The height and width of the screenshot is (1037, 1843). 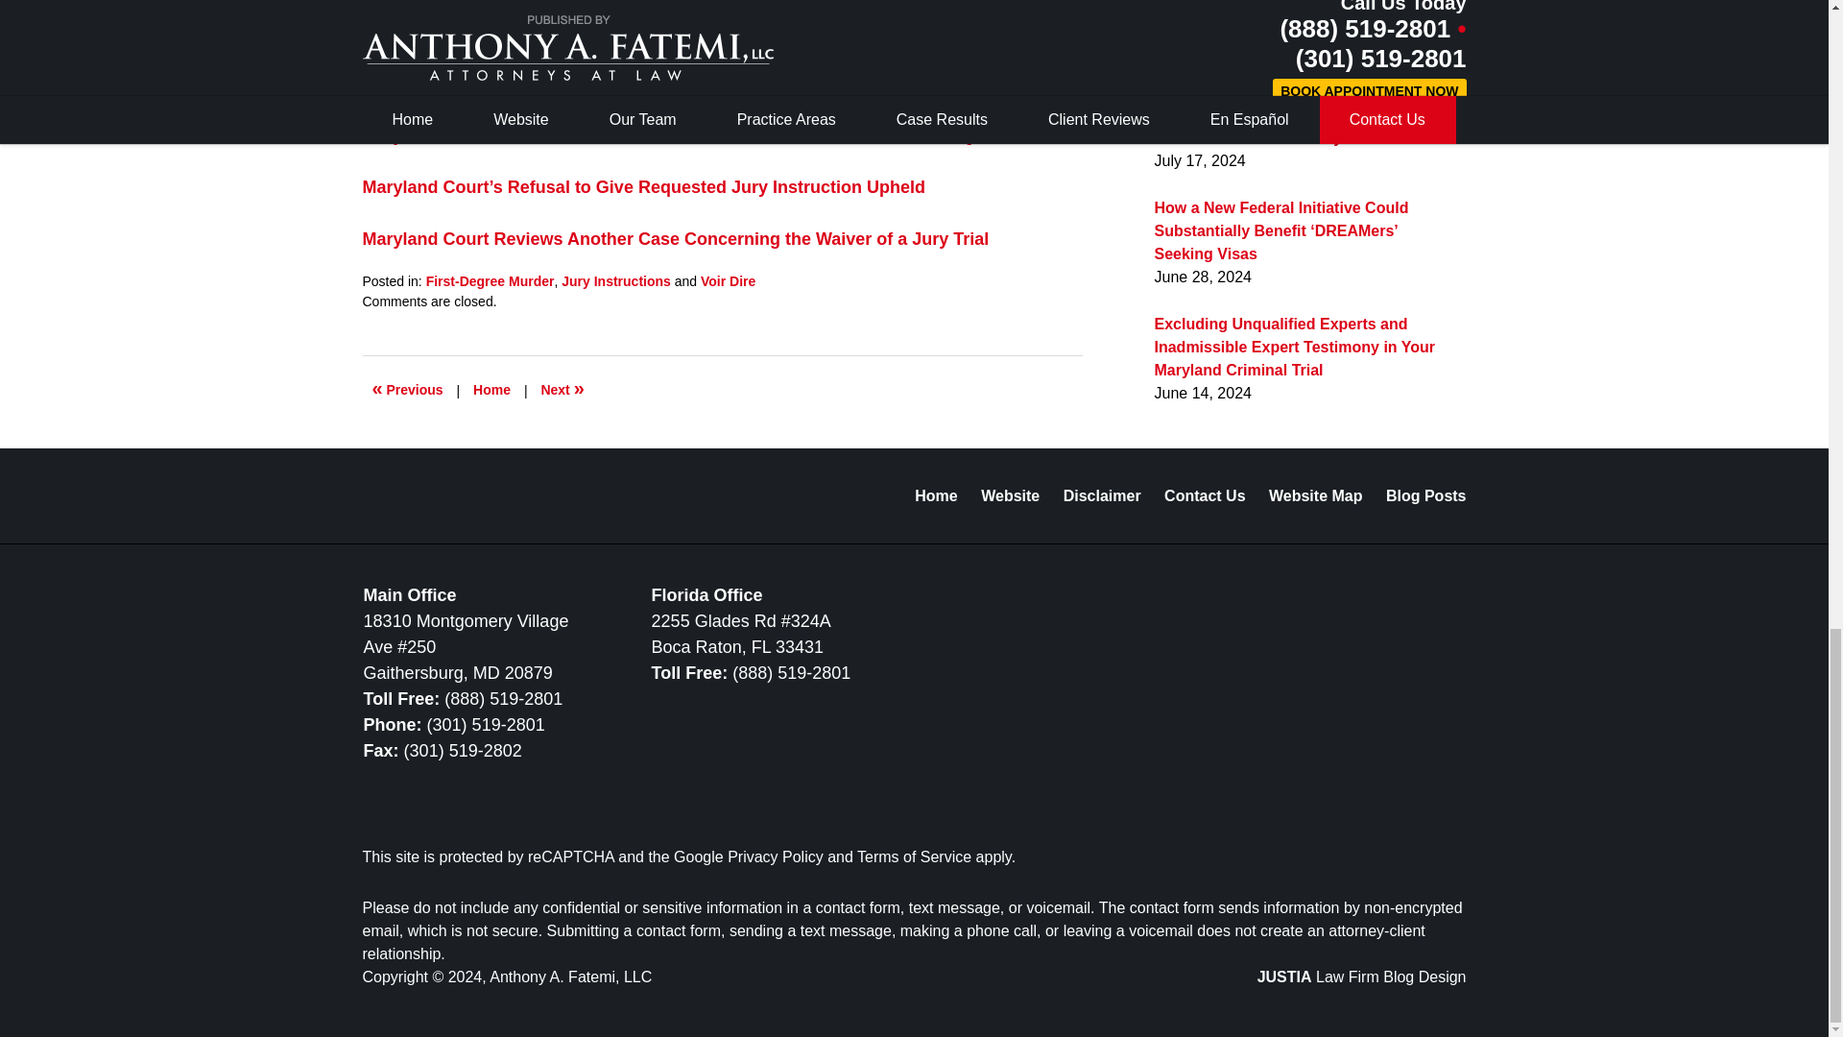 I want to click on View all posts in Jury Instructions, so click(x=616, y=281).